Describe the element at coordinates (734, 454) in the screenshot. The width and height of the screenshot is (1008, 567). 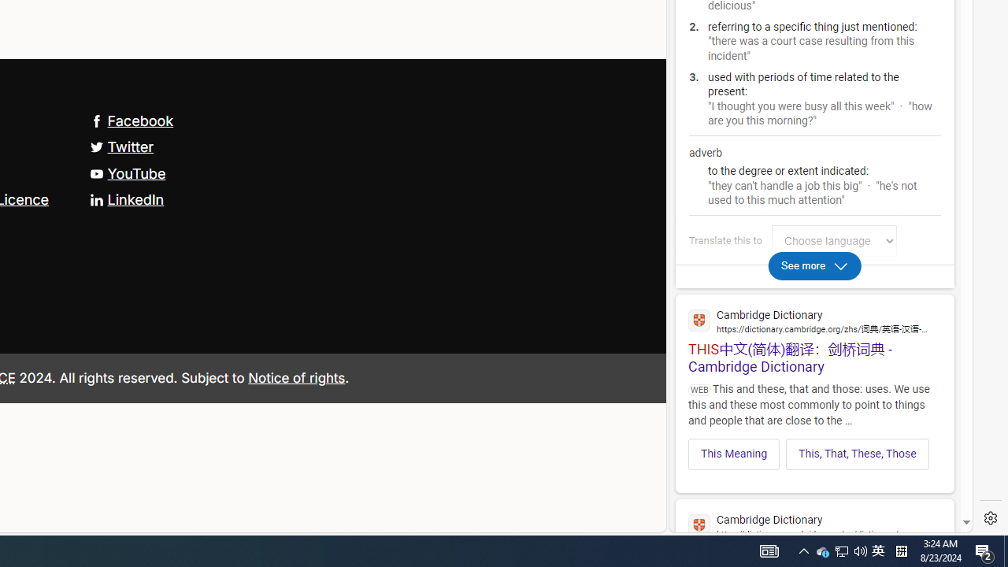
I see `This Meaning` at that location.